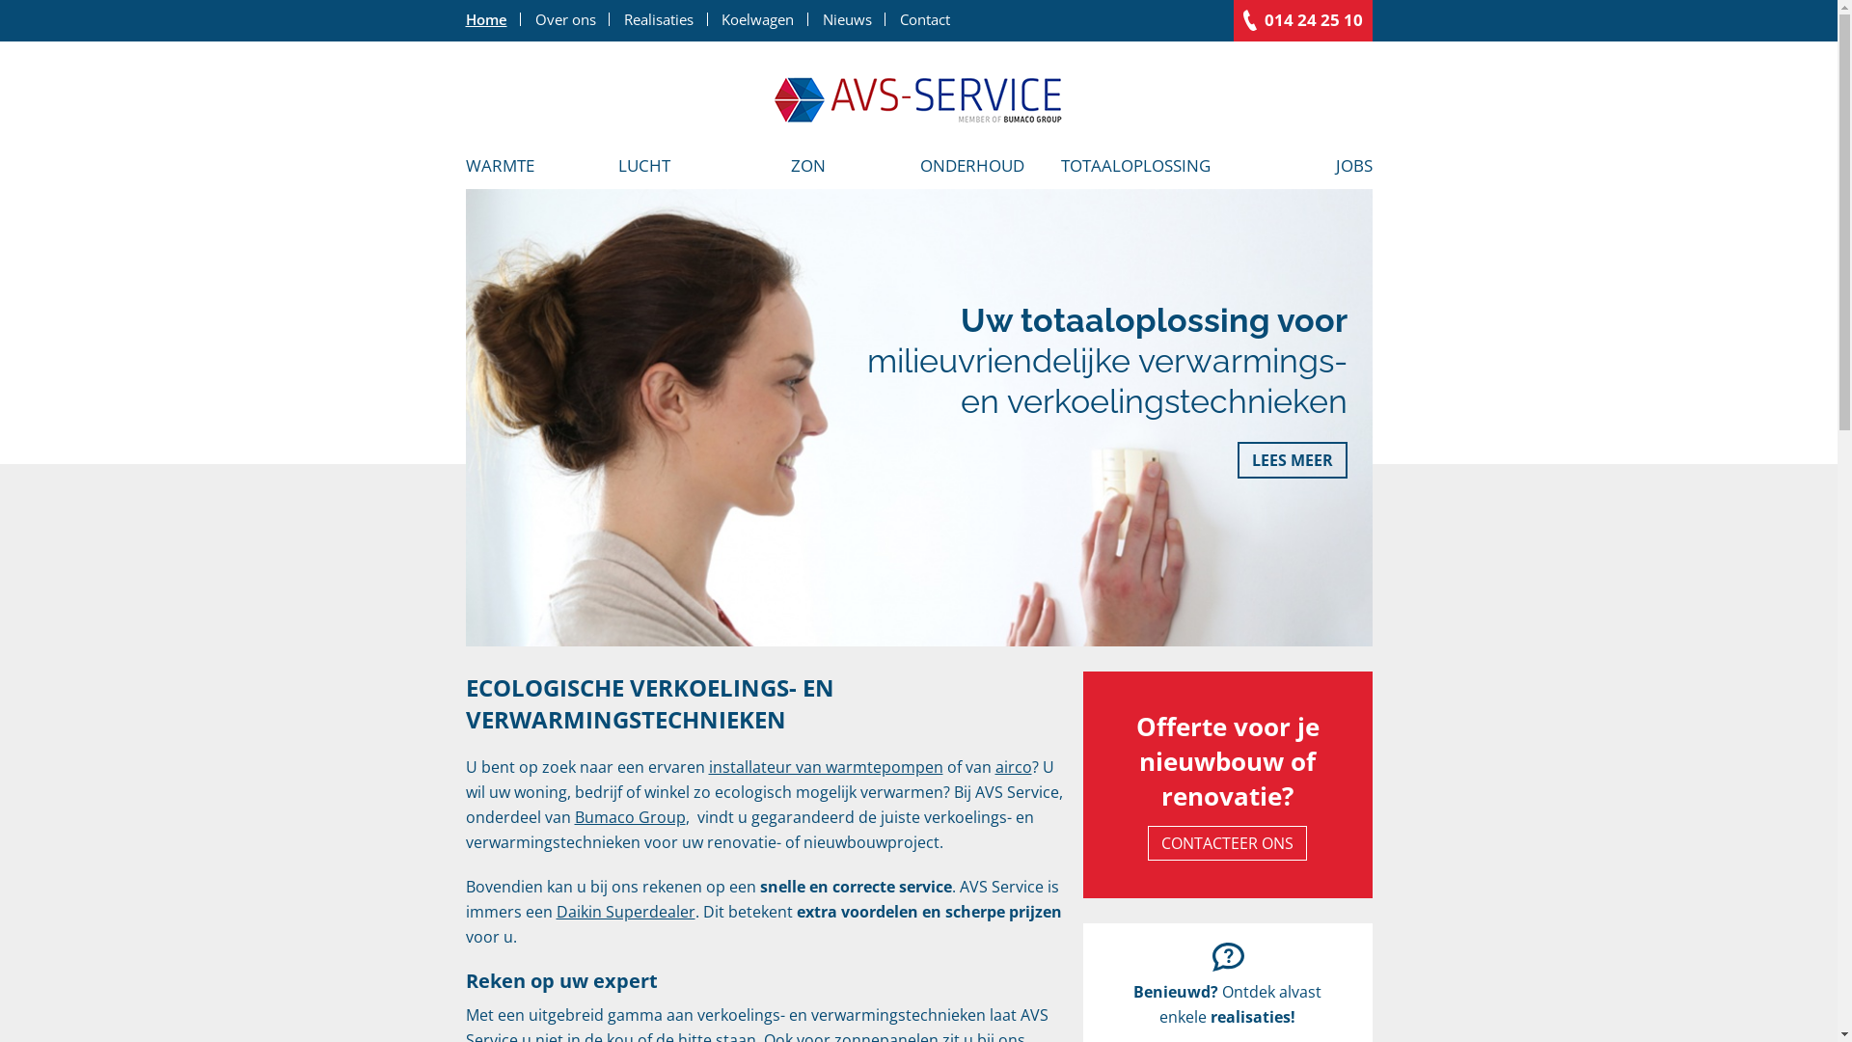 Image resolution: width=1852 pixels, height=1042 pixels. Describe the element at coordinates (1302, 19) in the screenshot. I see `014 24 25 10` at that location.